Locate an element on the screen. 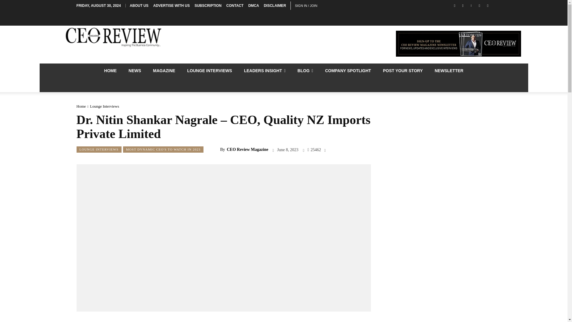 The width and height of the screenshot is (572, 322). DISCLAIMER is located at coordinates (275, 6).